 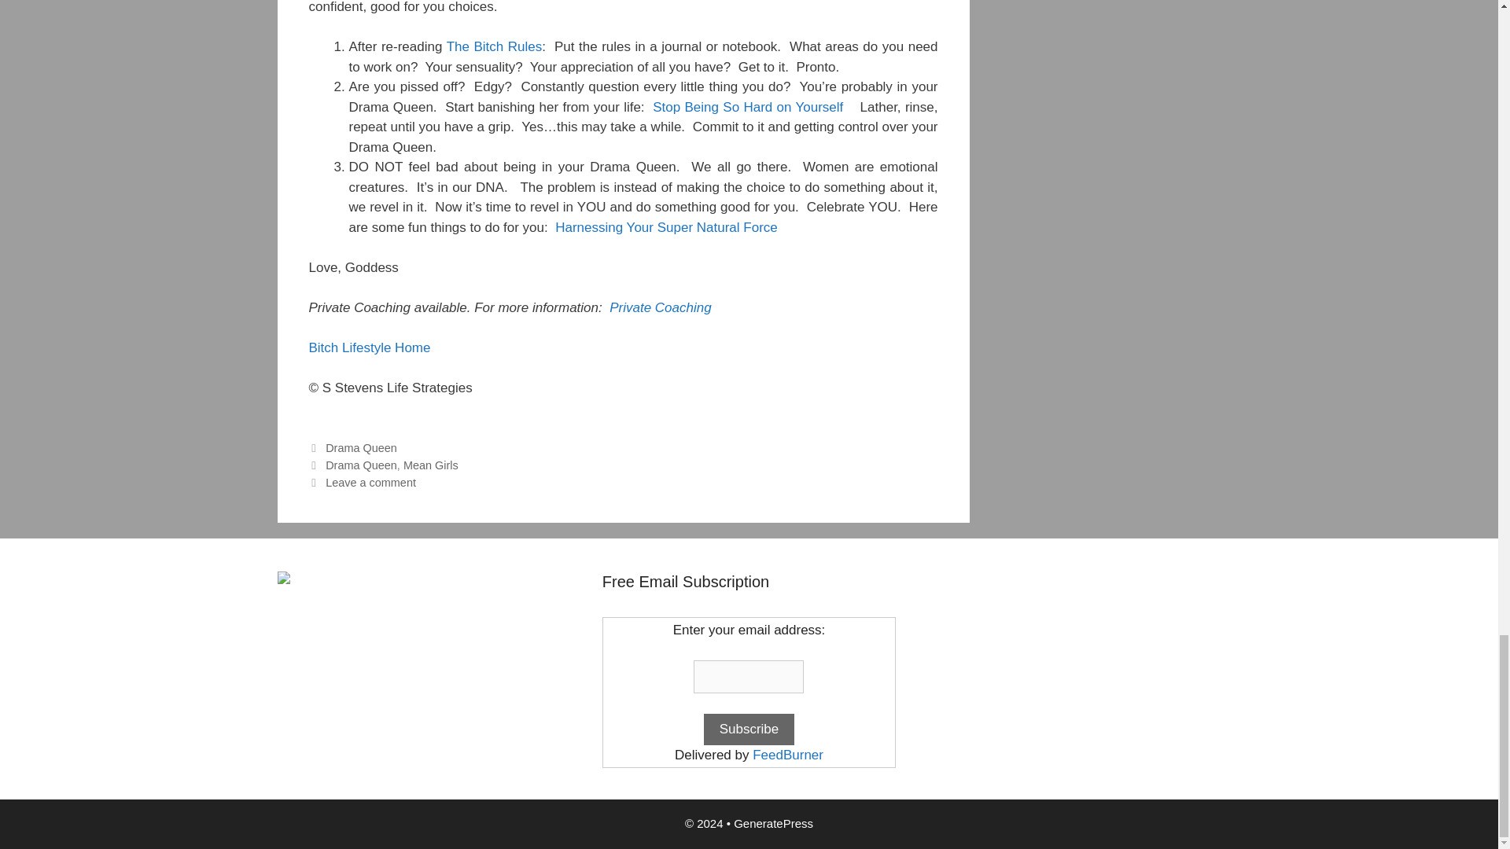 What do you see at coordinates (747, 107) in the screenshot?
I see `Stop Being So Hard on Yourself` at bounding box center [747, 107].